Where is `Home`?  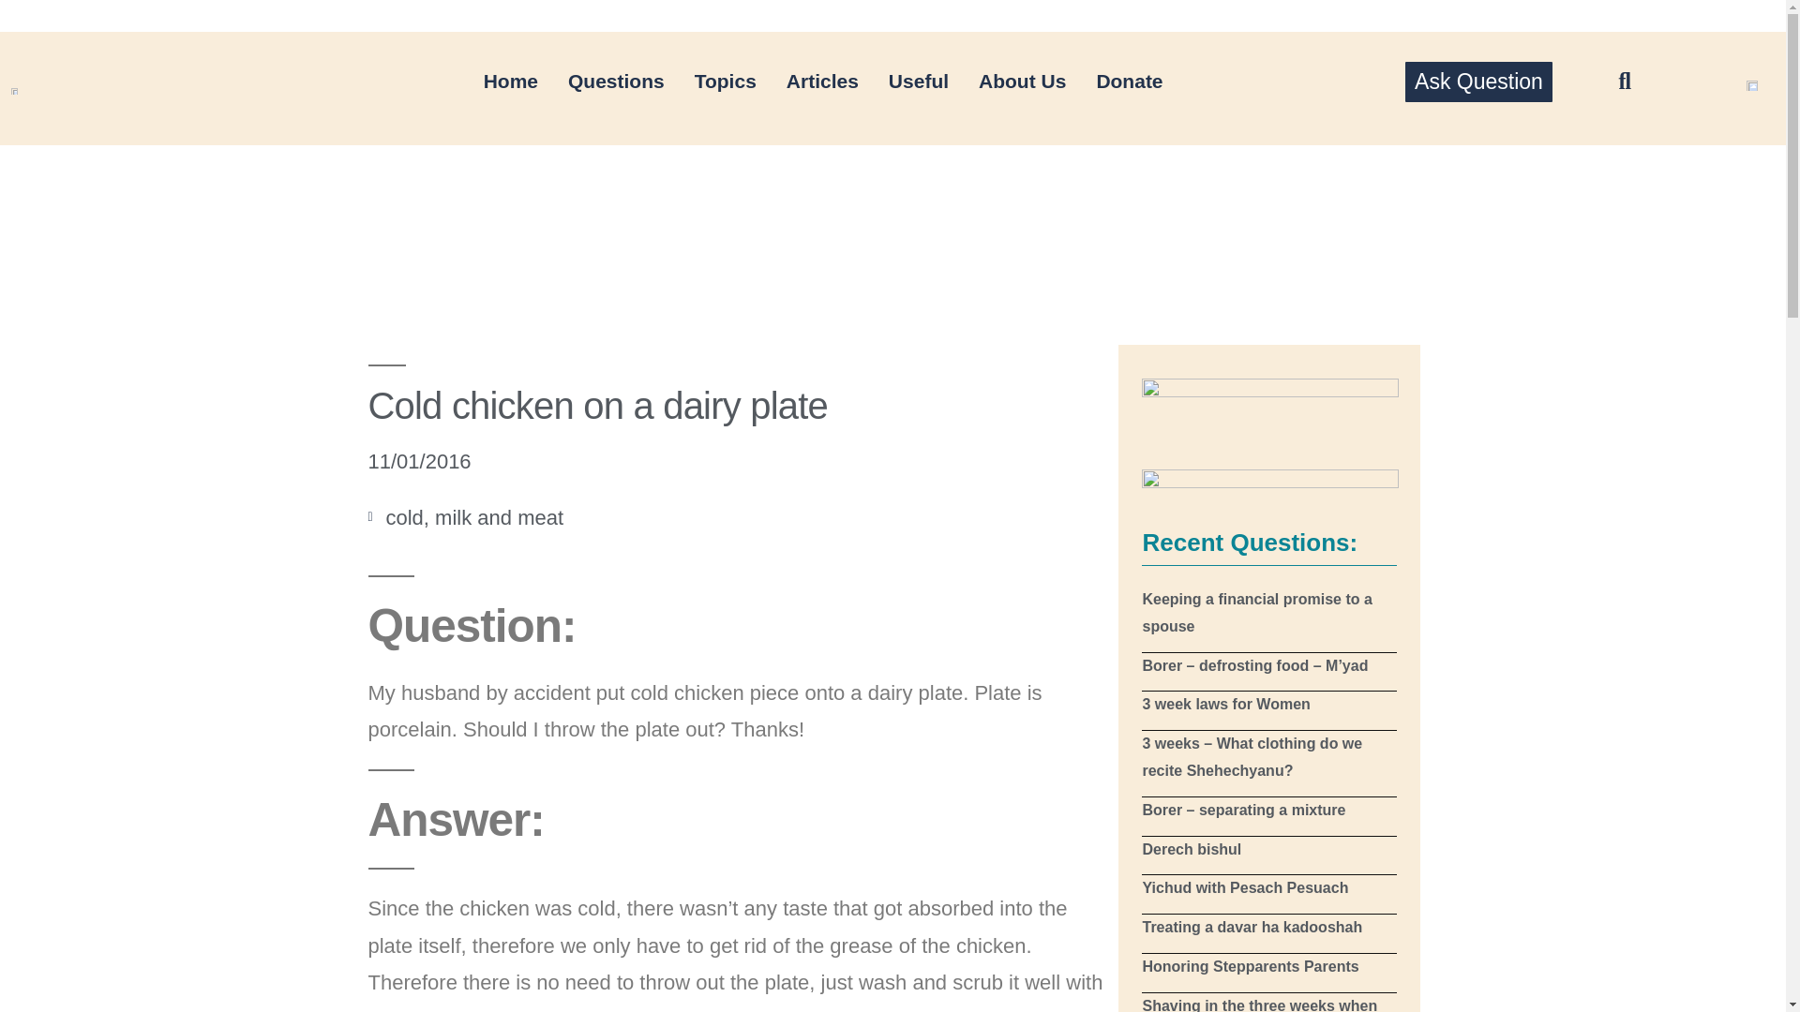 Home is located at coordinates (510, 81).